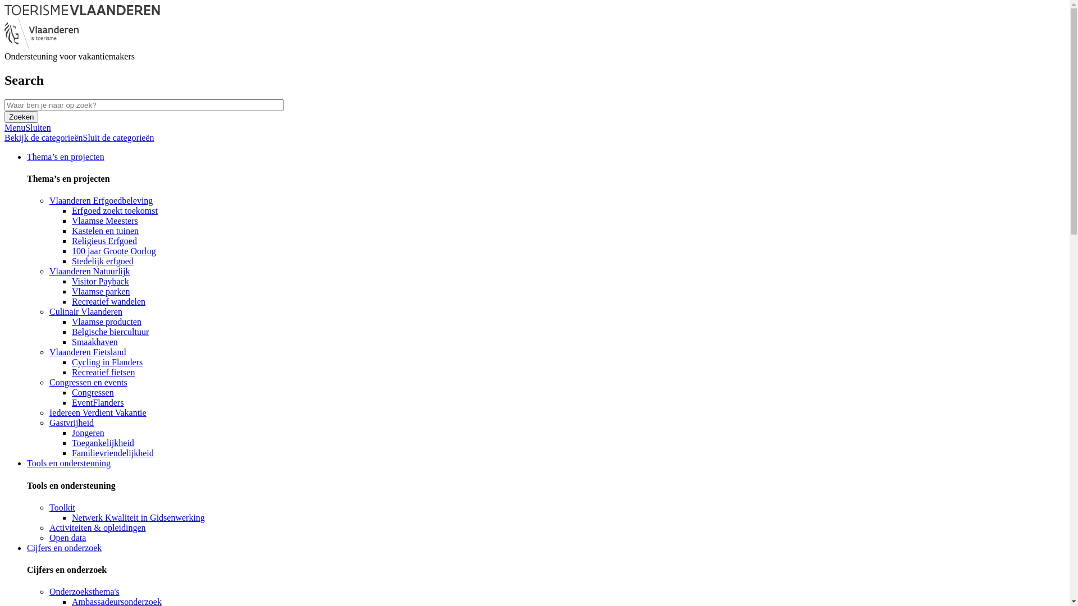 This screenshot has height=606, width=1078. Describe the element at coordinates (21, 117) in the screenshot. I see `Zoeken` at that location.